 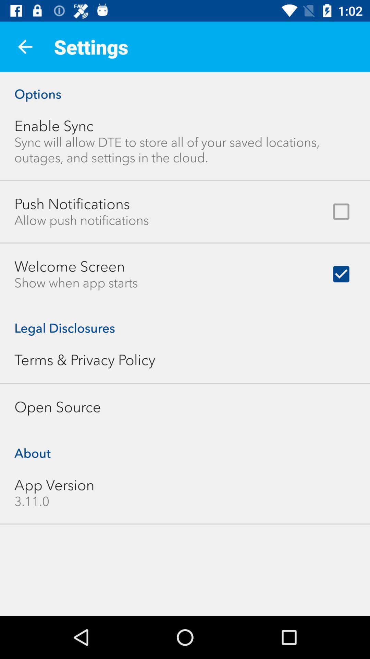 What do you see at coordinates (54, 126) in the screenshot?
I see `swipe to the enable sync icon` at bounding box center [54, 126].